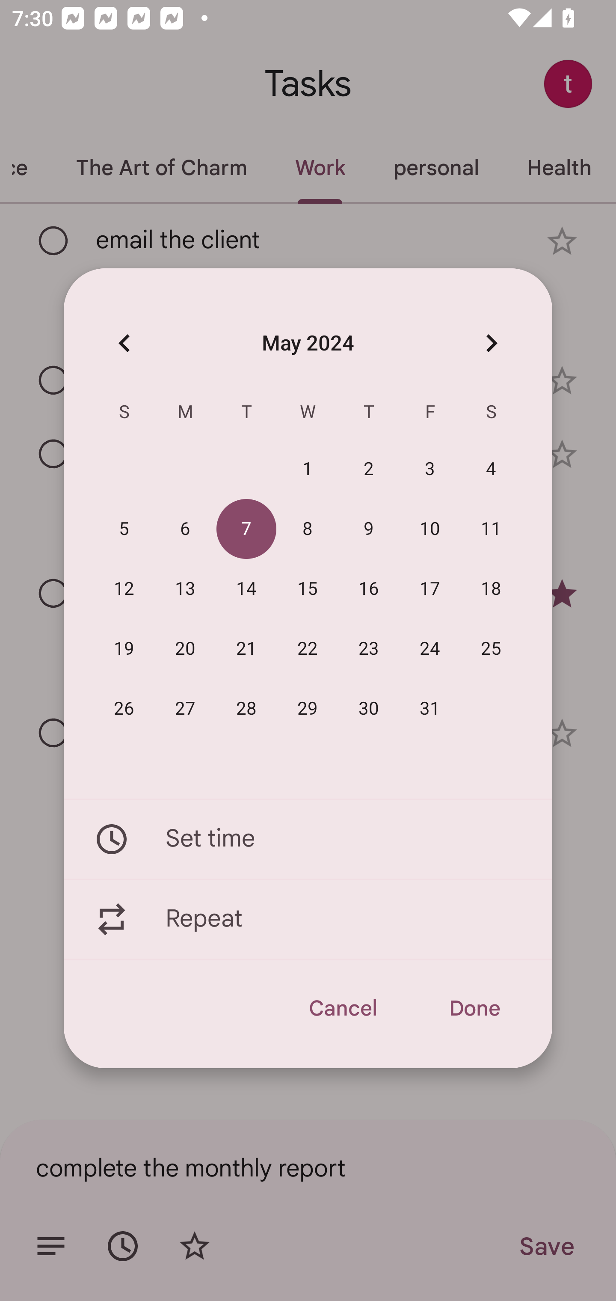 This screenshot has height=1301, width=616. Describe the element at coordinates (308, 529) in the screenshot. I see `8 08 May 2024` at that location.